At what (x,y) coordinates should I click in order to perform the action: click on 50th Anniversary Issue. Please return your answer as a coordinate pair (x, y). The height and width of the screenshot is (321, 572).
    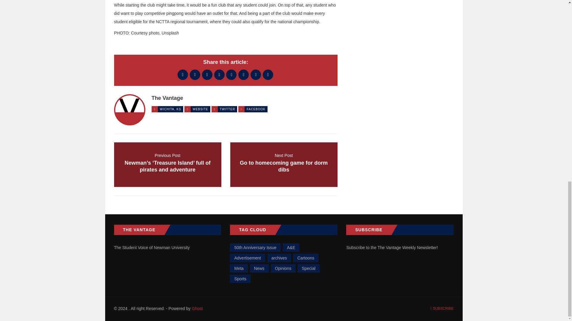
    Looking at the image, I should click on (255, 247).